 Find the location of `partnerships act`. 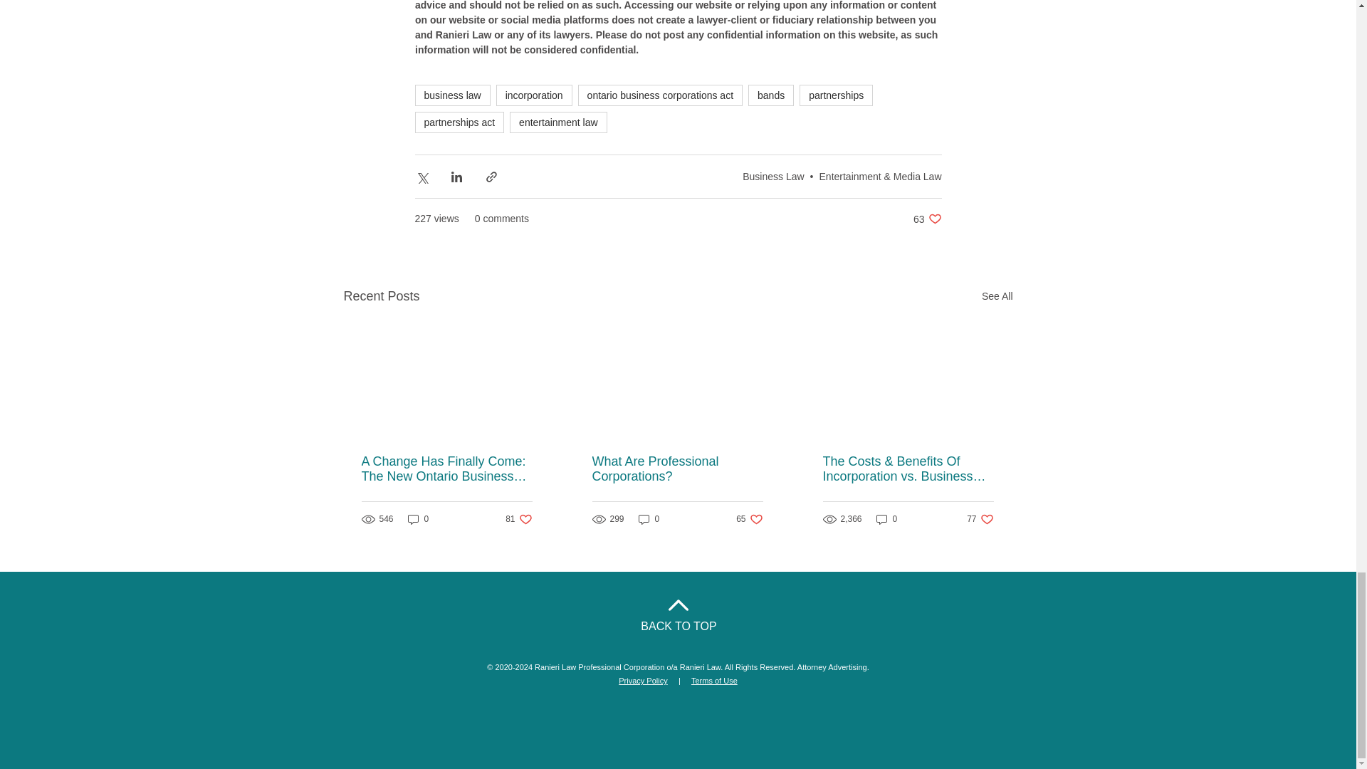

partnerships act is located at coordinates (772, 176).